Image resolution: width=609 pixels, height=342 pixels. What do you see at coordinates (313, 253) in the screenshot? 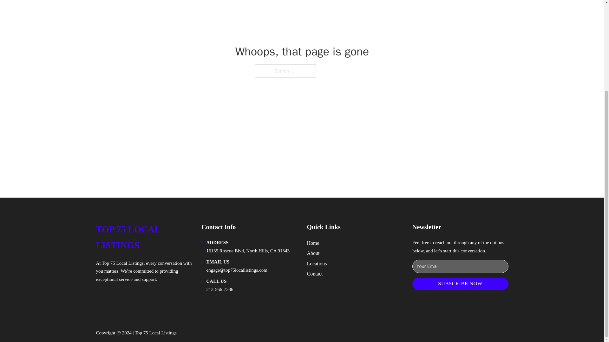
I see `About` at bounding box center [313, 253].